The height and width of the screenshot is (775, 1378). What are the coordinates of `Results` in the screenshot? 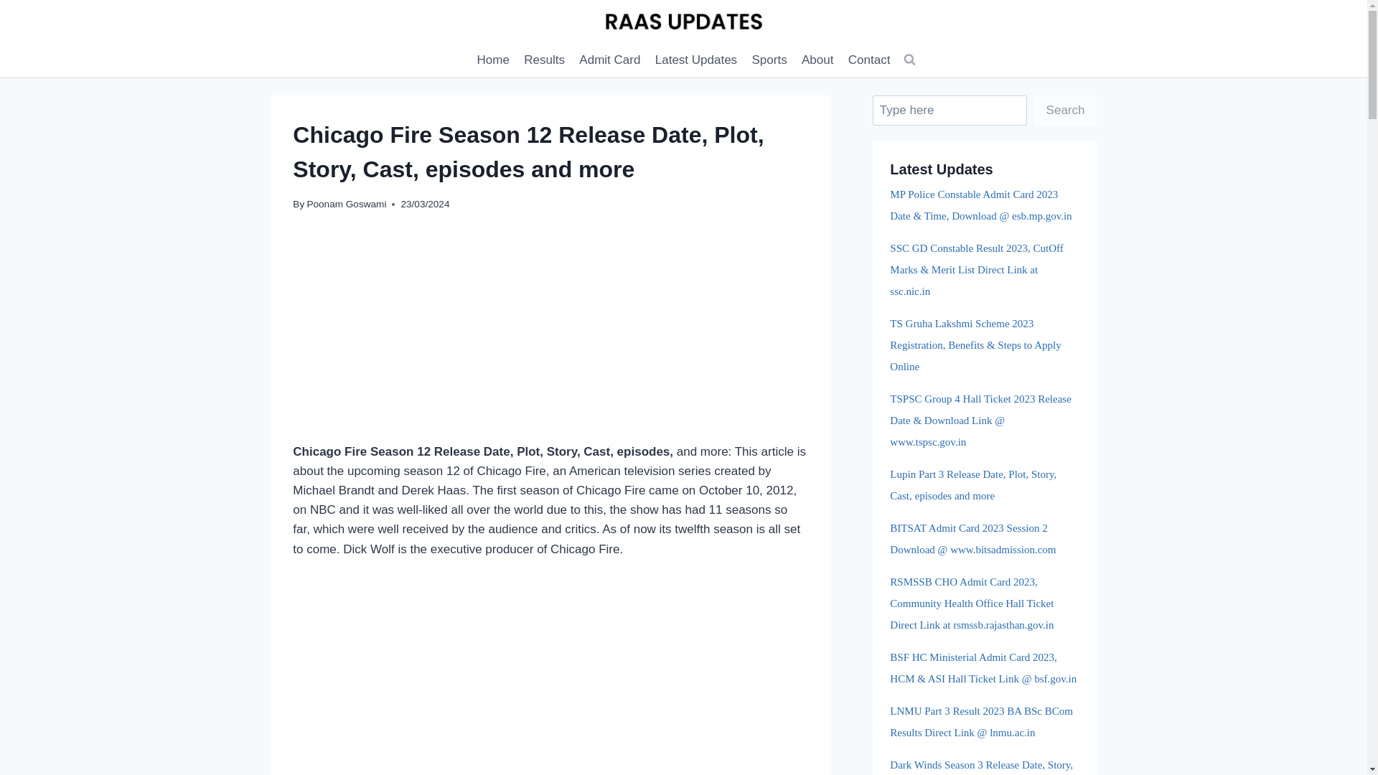 It's located at (544, 60).